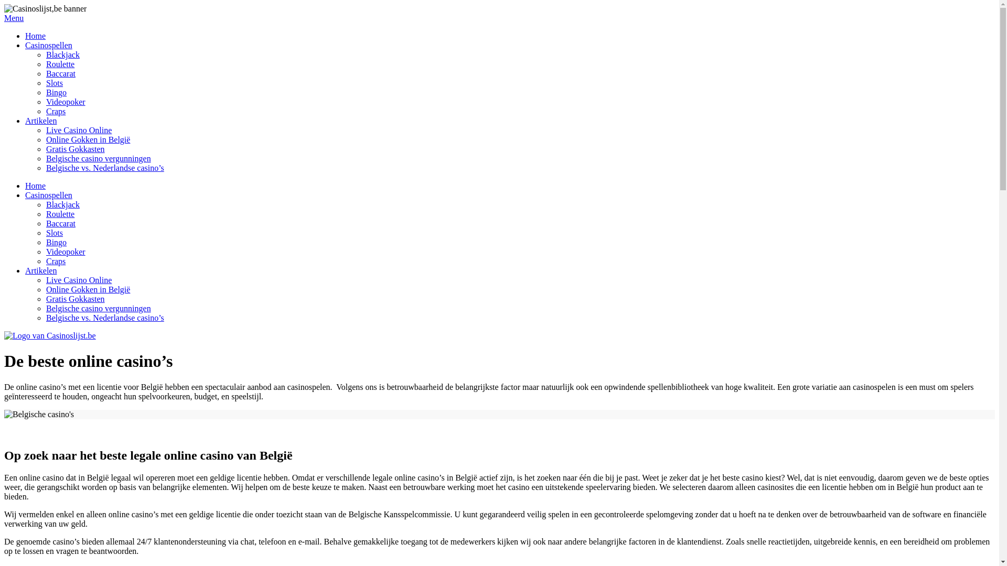  What do you see at coordinates (61, 223) in the screenshot?
I see `Baccarat` at bounding box center [61, 223].